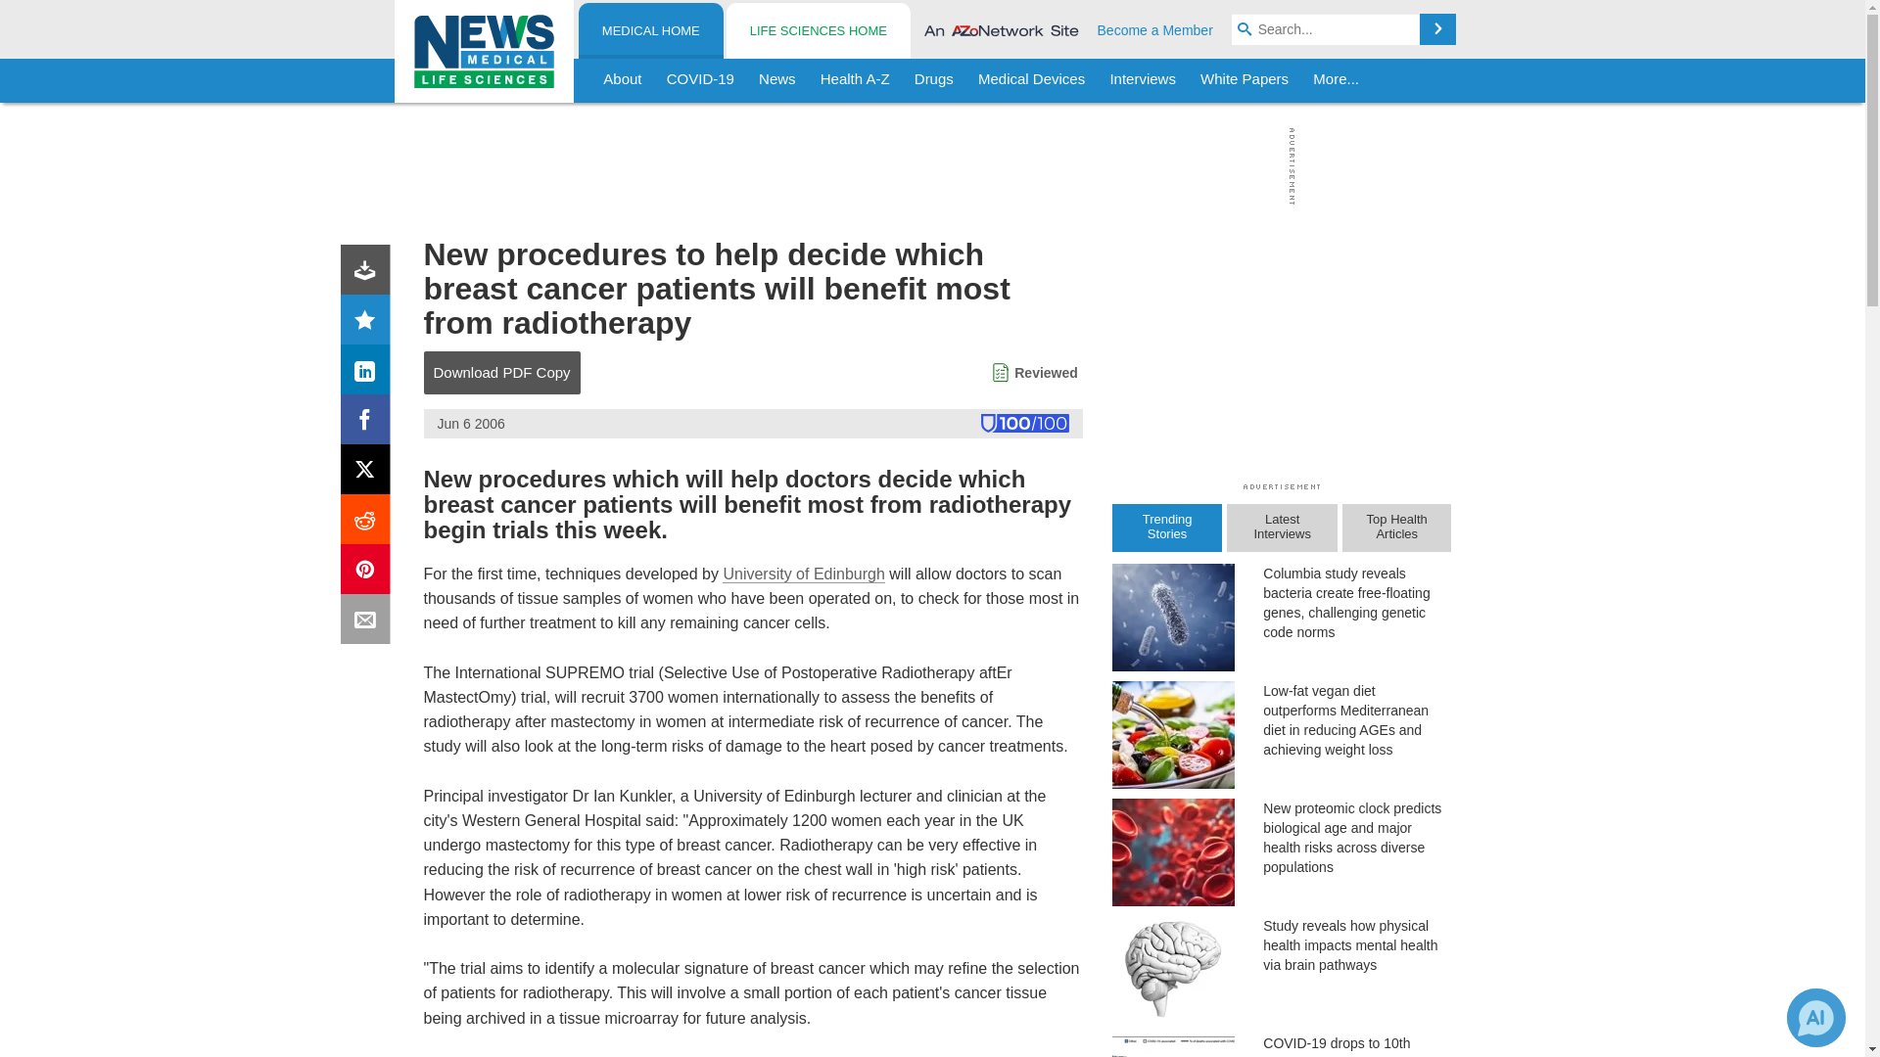 Image resolution: width=1880 pixels, height=1057 pixels. What do you see at coordinates (369, 622) in the screenshot?
I see `Email` at bounding box center [369, 622].